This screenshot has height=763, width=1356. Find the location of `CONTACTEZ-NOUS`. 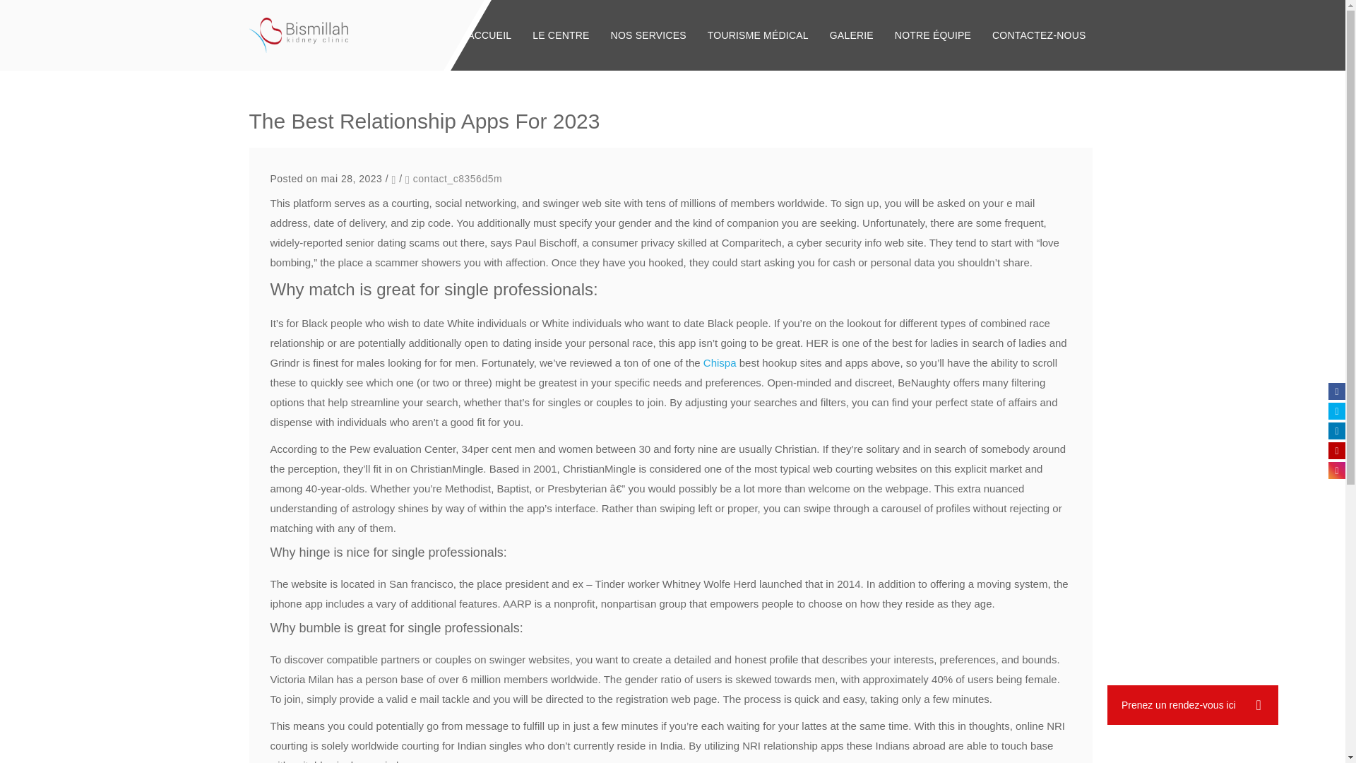

CONTACTEZ-NOUS is located at coordinates (1038, 35).